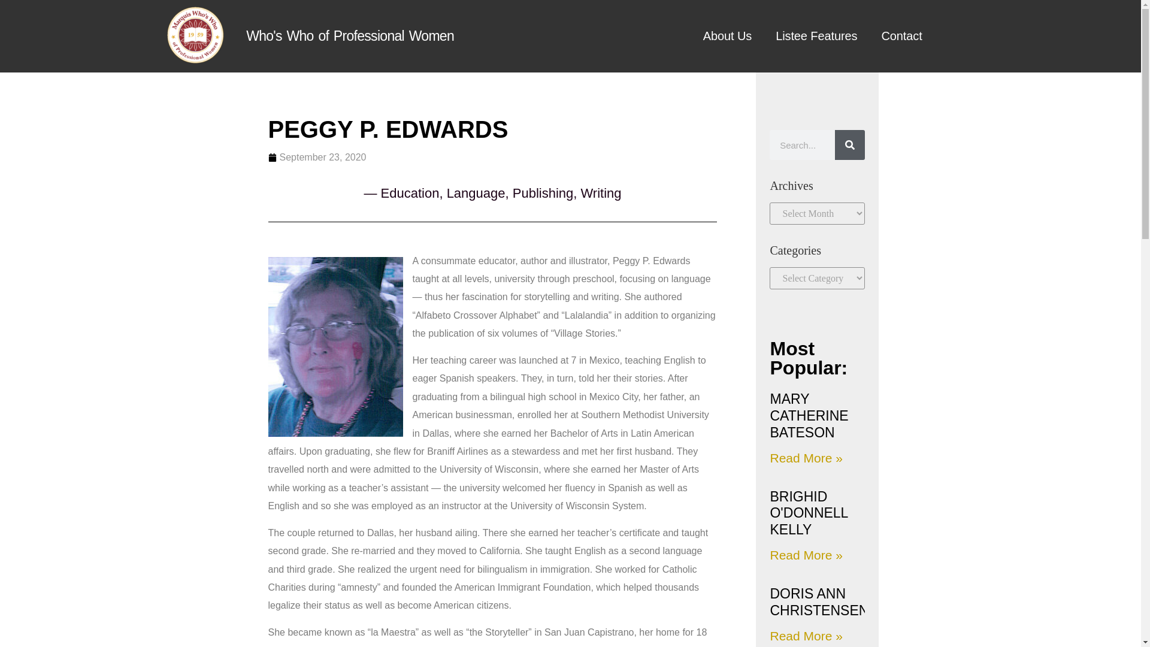 Image resolution: width=1150 pixels, height=647 pixels. Describe the element at coordinates (543, 193) in the screenshot. I see `Publishing` at that location.